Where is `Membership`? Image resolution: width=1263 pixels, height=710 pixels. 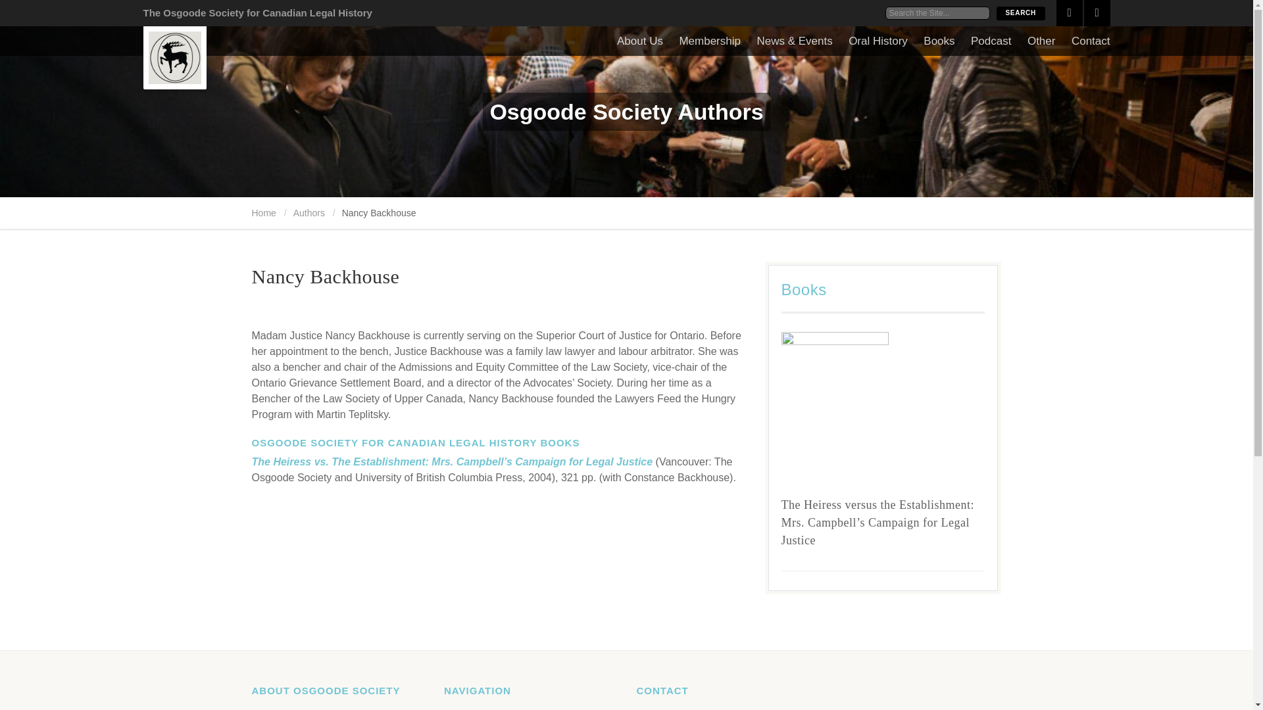 Membership is located at coordinates (709, 41).